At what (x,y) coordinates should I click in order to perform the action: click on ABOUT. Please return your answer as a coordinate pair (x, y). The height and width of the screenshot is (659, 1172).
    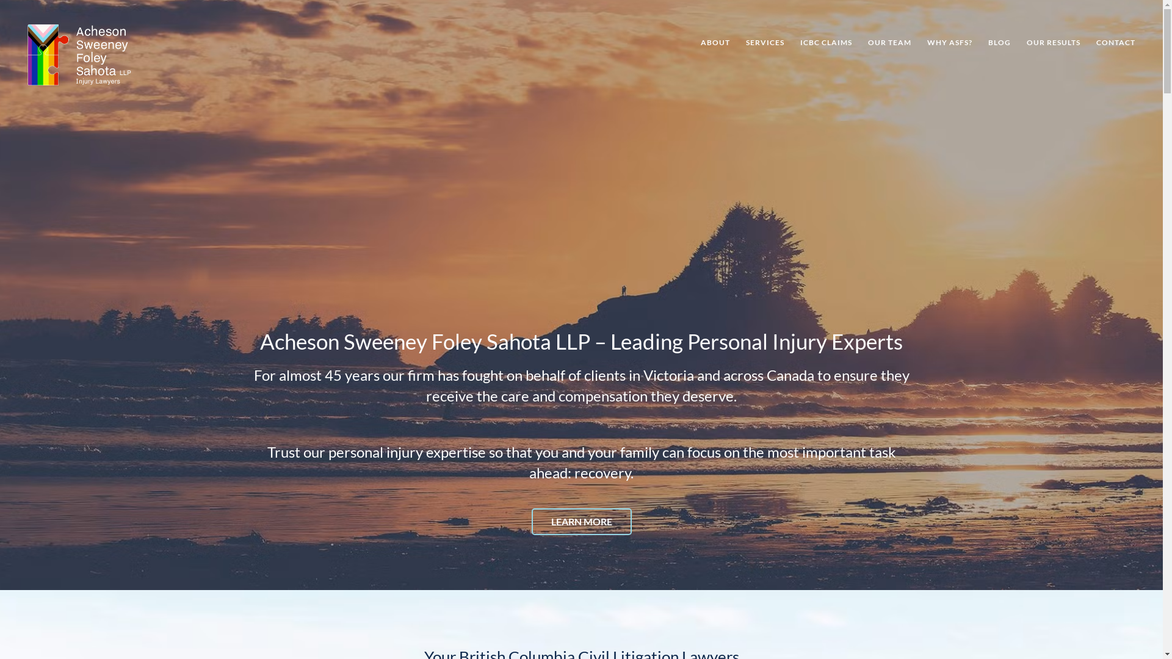
    Looking at the image, I should click on (715, 43).